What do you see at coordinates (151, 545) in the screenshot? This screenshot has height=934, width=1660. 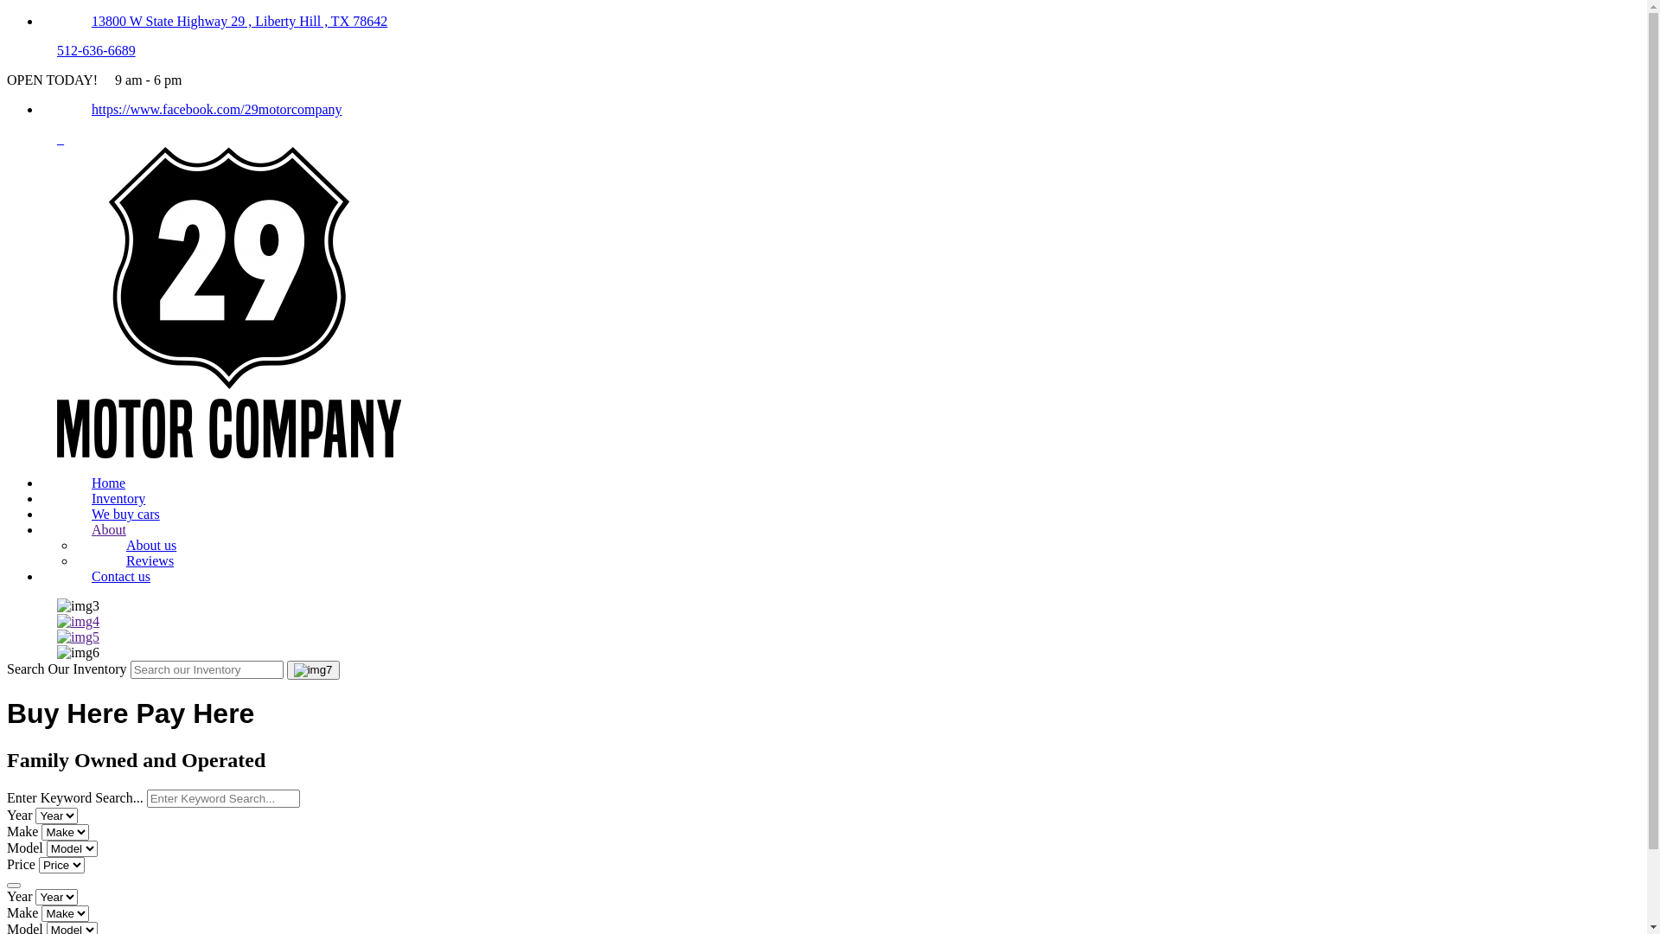 I see `About us` at bounding box center [151, 545].